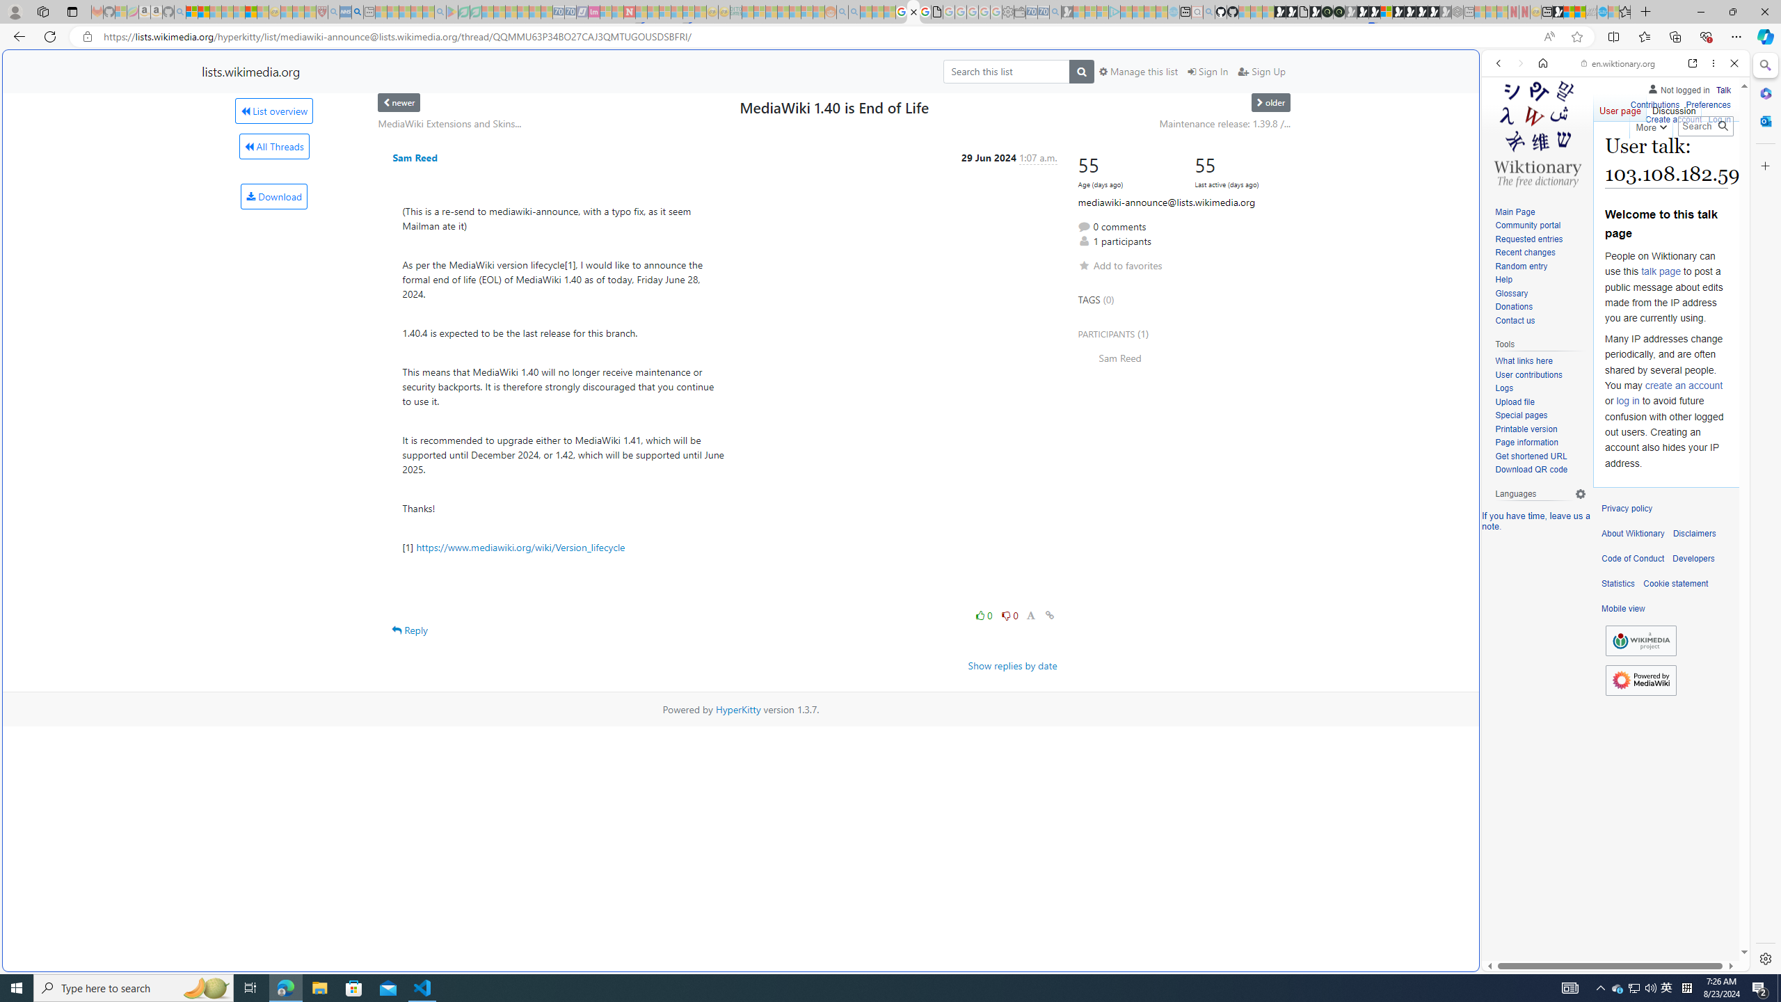 The width and height of the screenshot is (1781, 1002). What do you see at coordinates (1541, 125) in the screenshot?
I see `This site scope` at bounding box center [1541, 125].